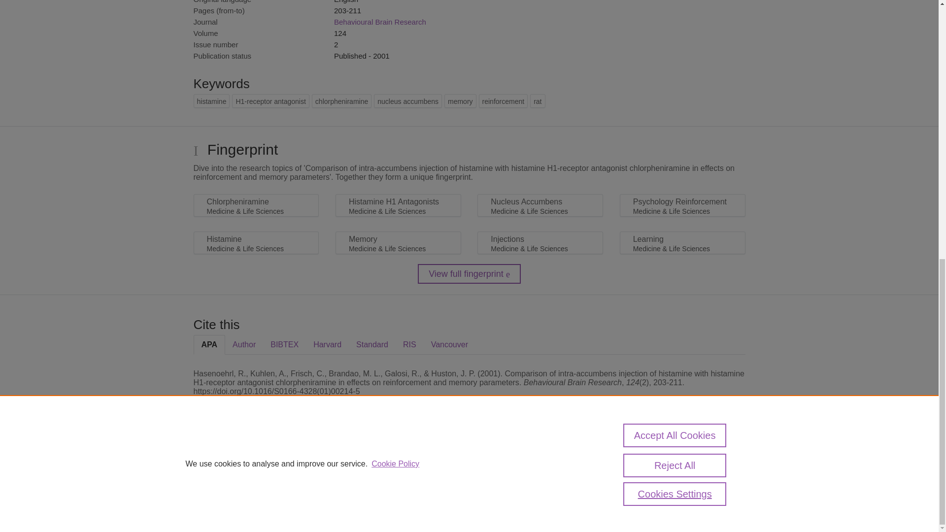  What do you see at coordinates (217, 507) in the screenshot?
I see `Cookies Settings` at bounding box center [217, 507].